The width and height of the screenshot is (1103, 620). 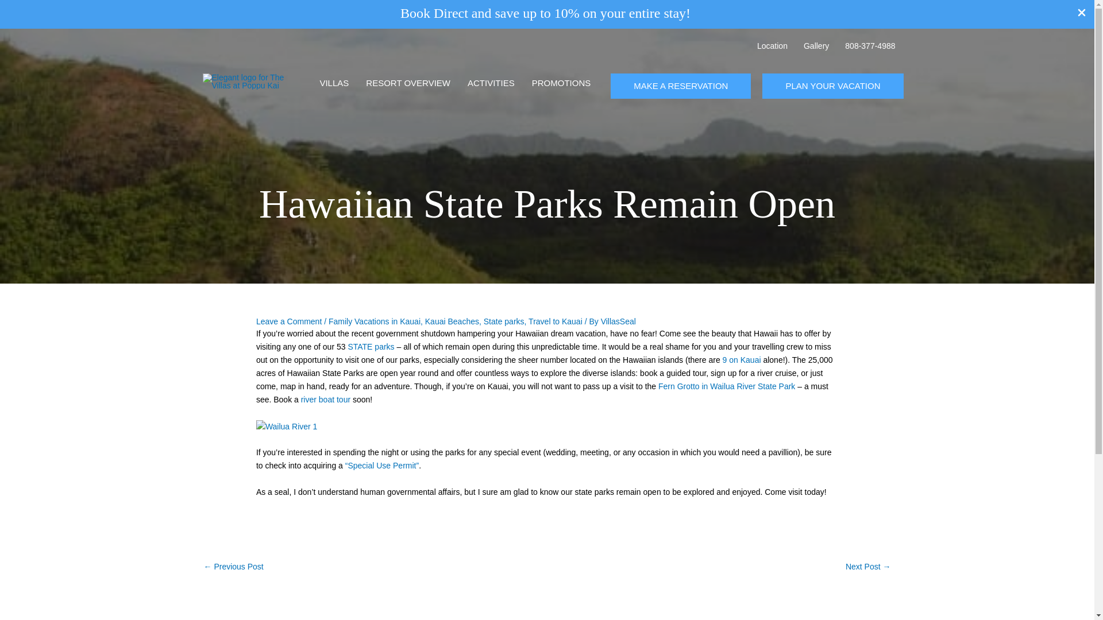 I want to click on VillasSeal, so click(x=618, y=321).